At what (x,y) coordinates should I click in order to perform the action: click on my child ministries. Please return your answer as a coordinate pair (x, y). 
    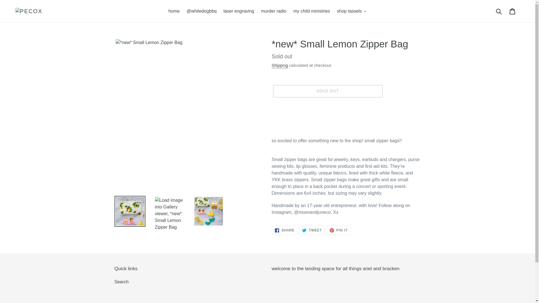
    Looking at the image, I should click on (312, 11).